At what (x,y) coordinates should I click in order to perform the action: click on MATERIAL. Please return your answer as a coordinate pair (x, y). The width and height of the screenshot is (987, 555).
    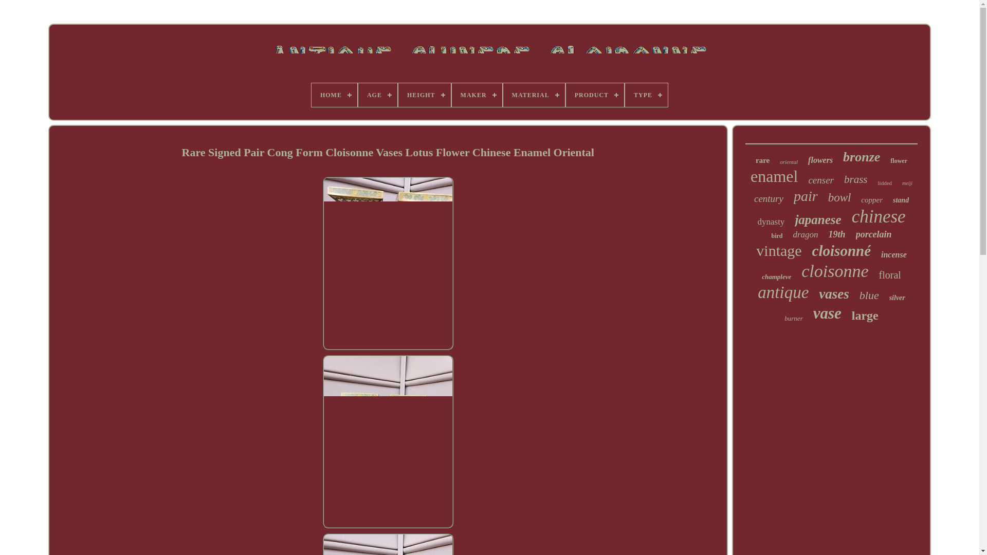
    Looking at the image, I should click on (534, 95).